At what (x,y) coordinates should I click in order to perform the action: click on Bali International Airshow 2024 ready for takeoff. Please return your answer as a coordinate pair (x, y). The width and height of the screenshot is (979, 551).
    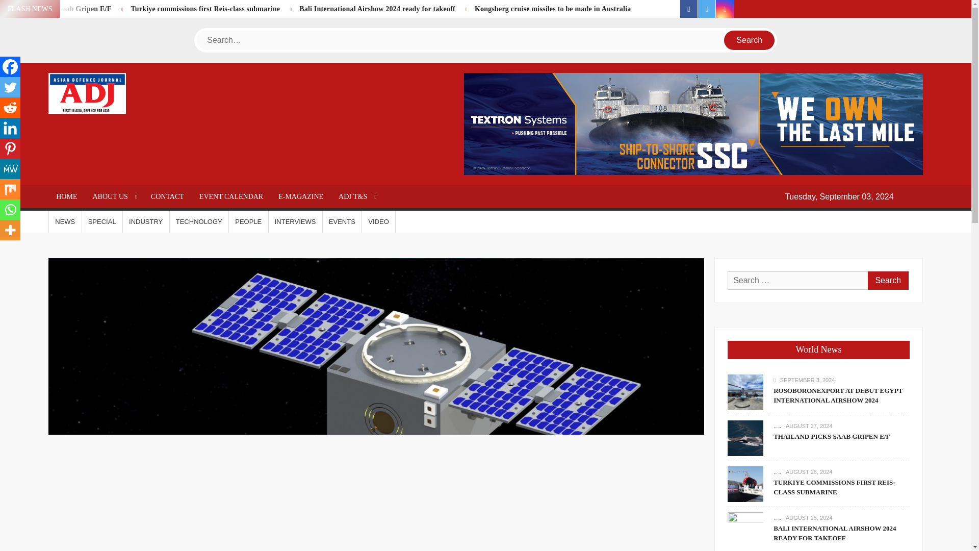
    Looking at the image, I should click on (377, 8).